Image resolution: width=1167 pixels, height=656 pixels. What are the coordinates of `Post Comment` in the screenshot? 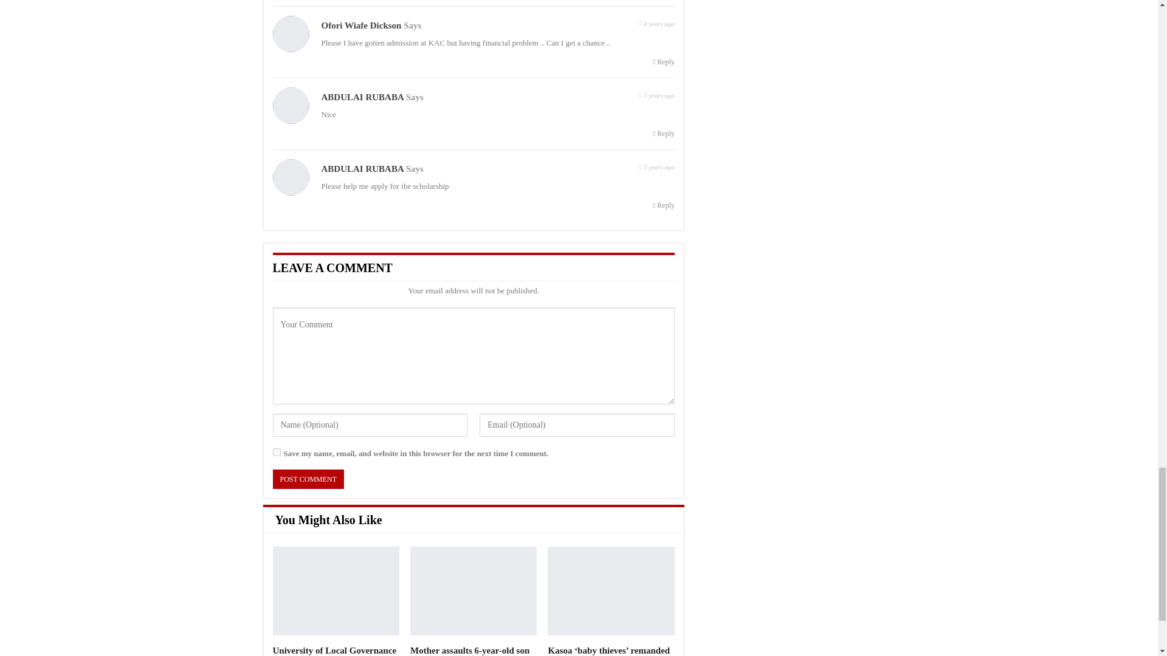 It's located at (308, 479).